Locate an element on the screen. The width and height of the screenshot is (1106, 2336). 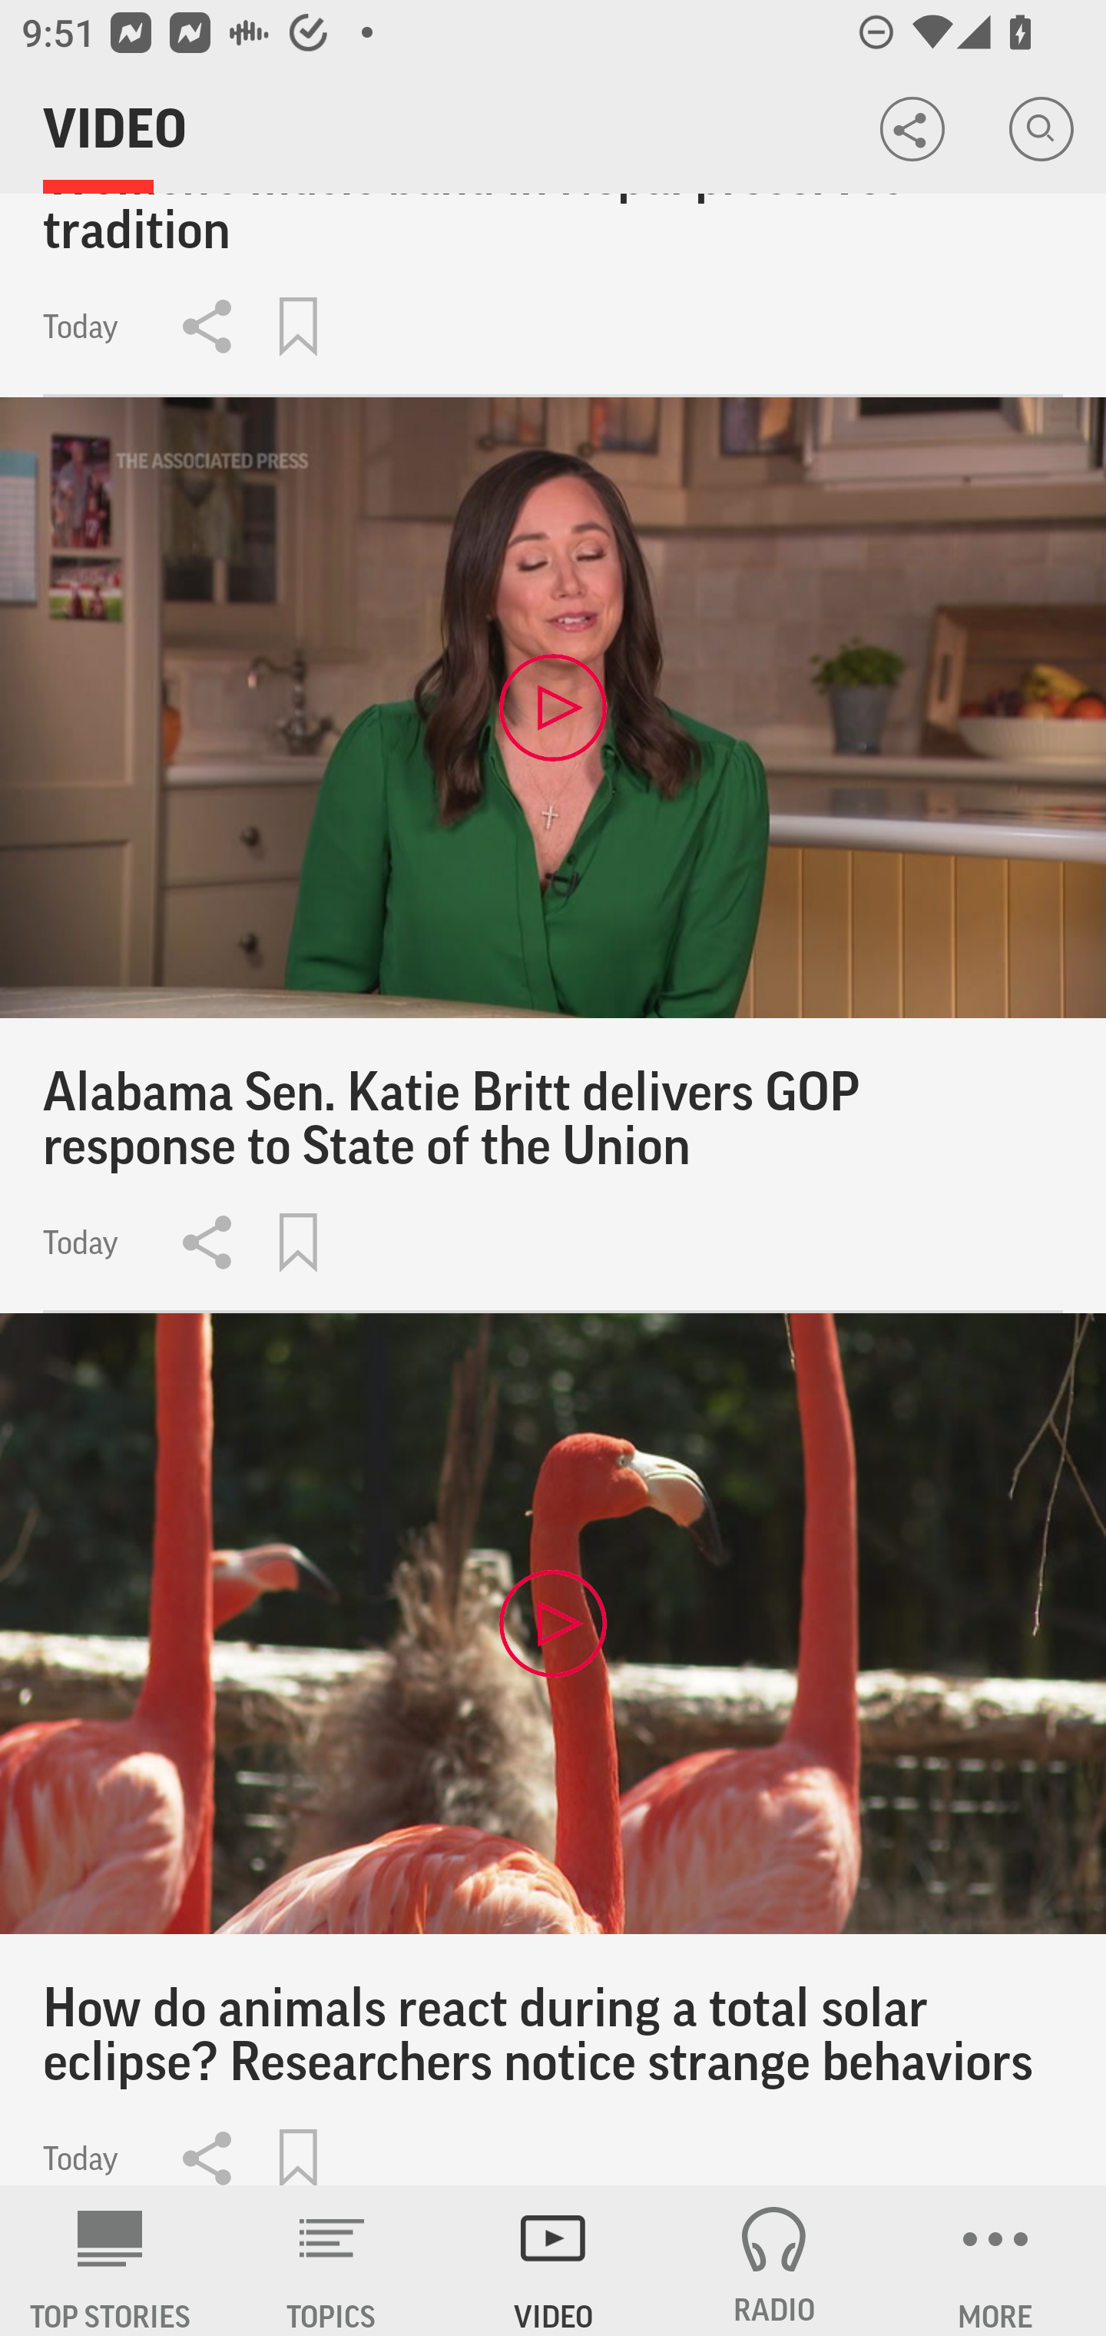
MORE is located at coordinates (995, 2261).